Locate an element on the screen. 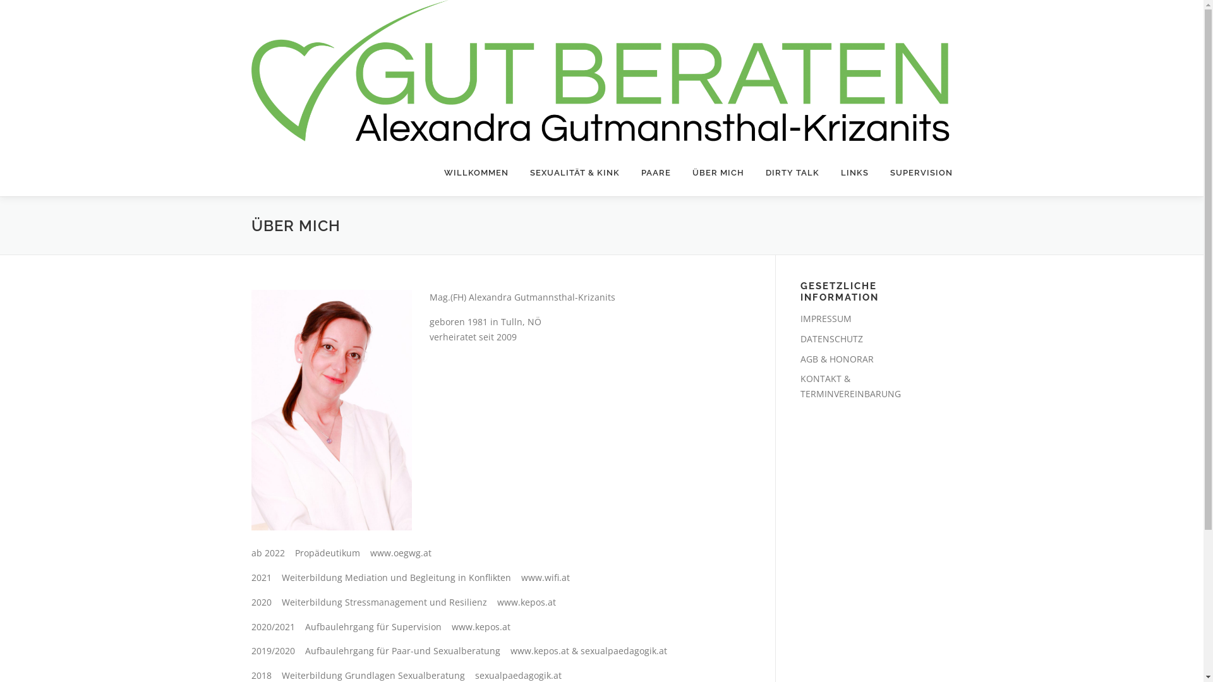 This screenshot has height=682, width=1213. AGB & HONORAR is located at coordinates (836, 359).